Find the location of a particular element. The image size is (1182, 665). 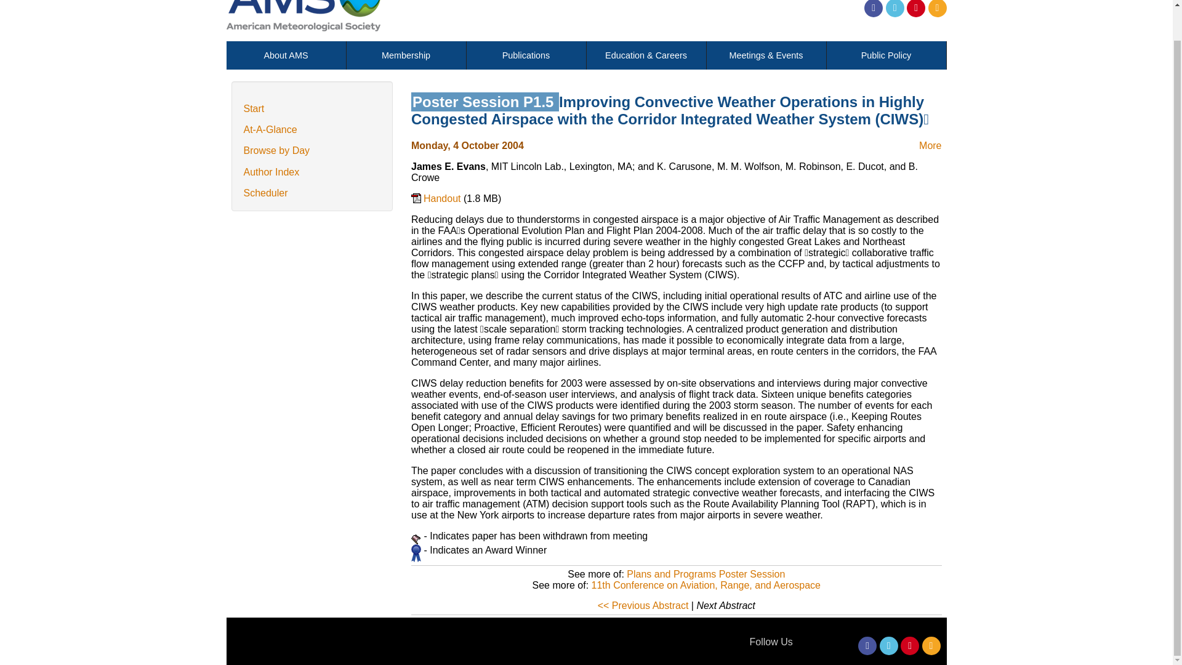

11th Conference on Aviation, Range, and Aerospace is located at coordinates (706, 585).